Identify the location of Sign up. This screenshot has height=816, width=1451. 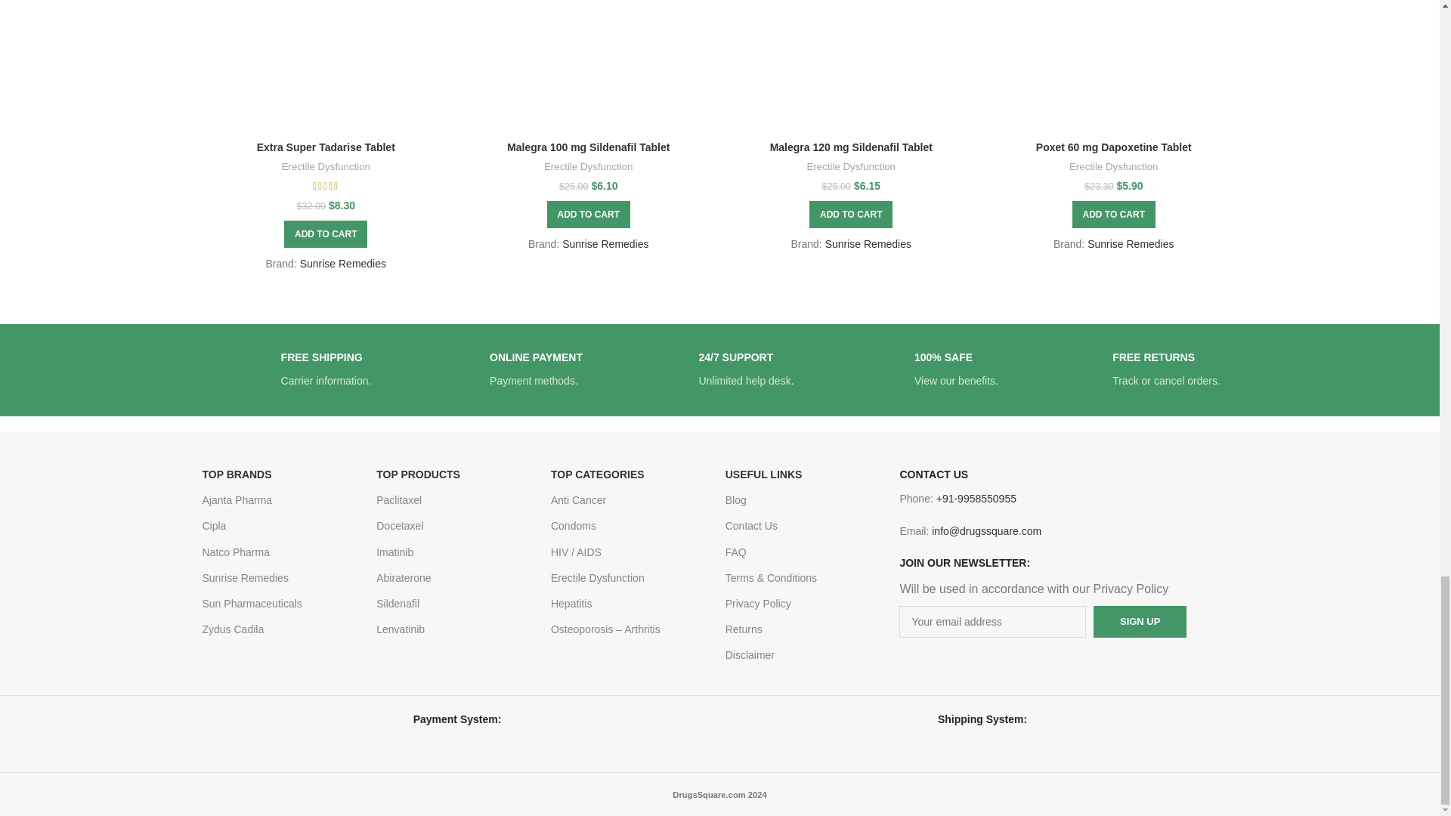
(1140, 621).